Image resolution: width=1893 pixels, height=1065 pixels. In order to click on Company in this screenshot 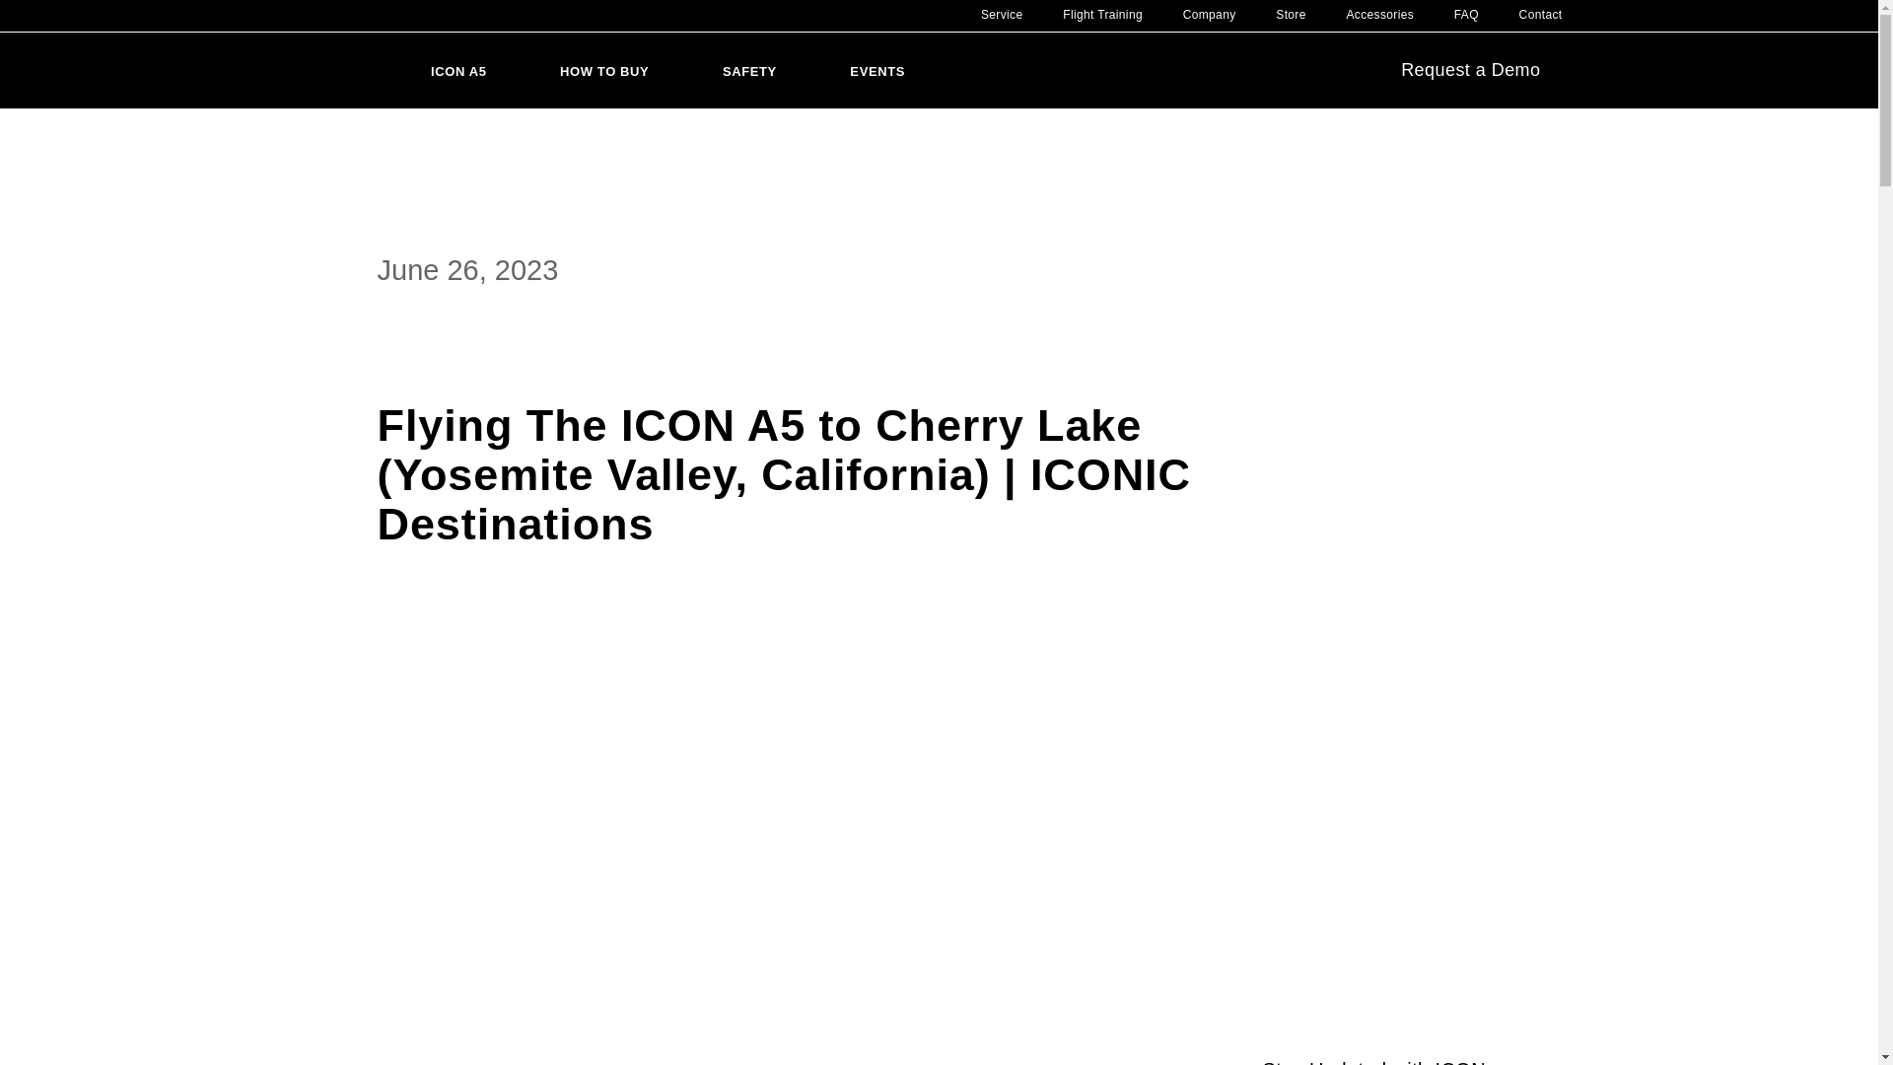, I will do `click(1209, 14)`.